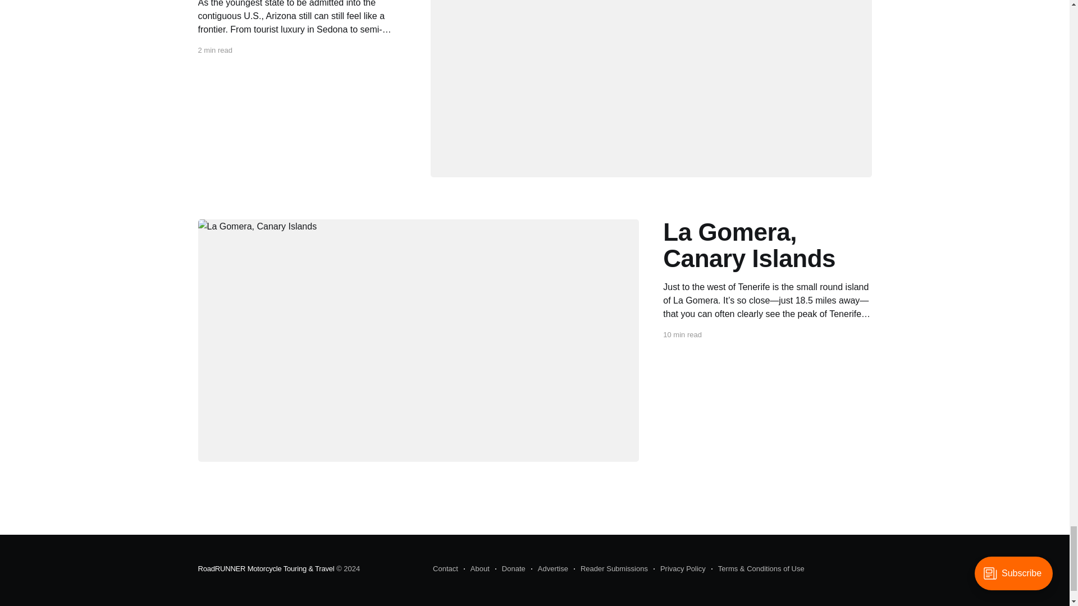 This screenshot has width=1078, height=606. I want to click on Reader Submissions, so click(610, 569).